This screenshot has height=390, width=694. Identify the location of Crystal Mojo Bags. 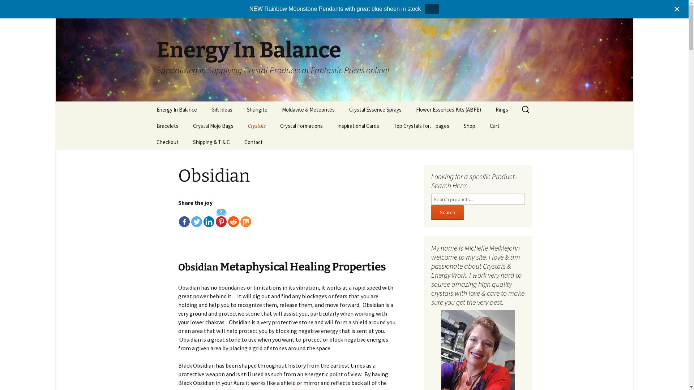
(213, 126).